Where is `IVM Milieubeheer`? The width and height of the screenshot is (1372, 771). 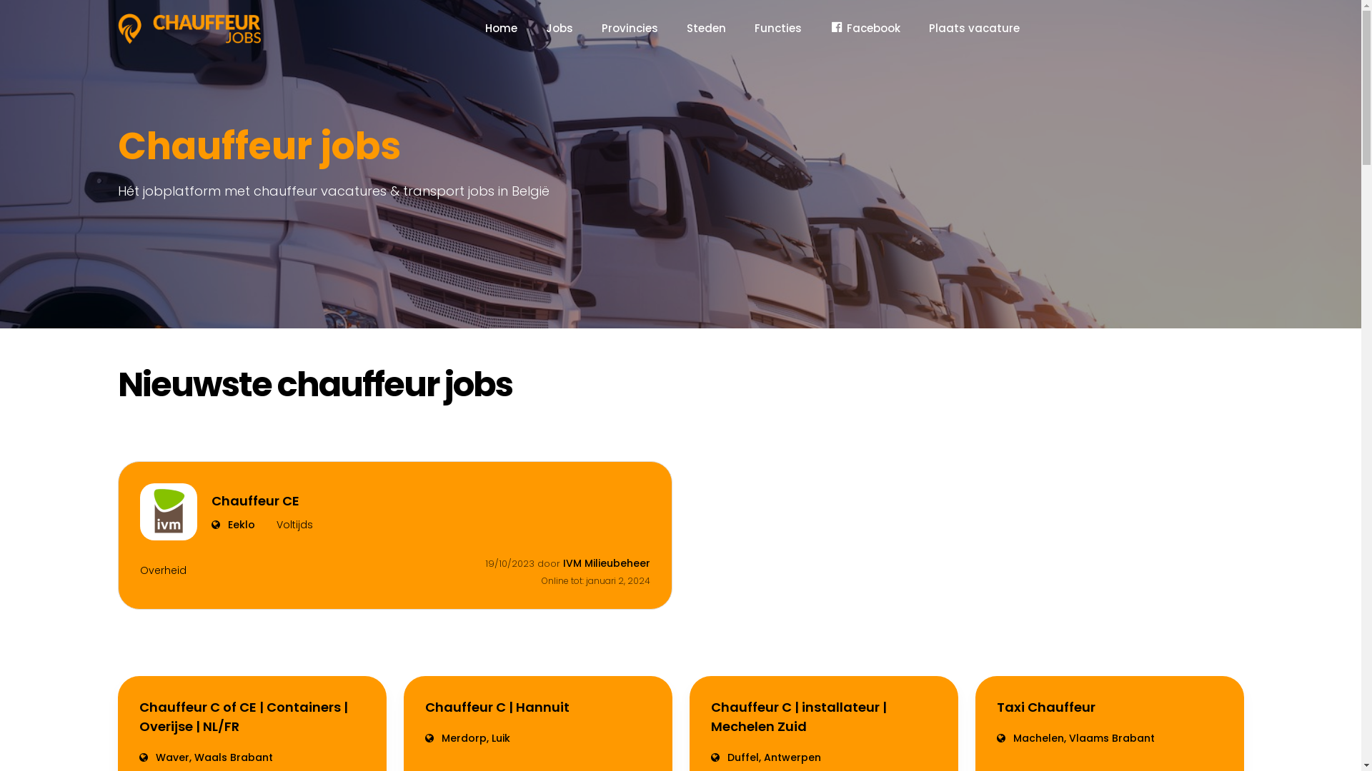
IVM Milieubeheer is located at coordinates (607, 563).